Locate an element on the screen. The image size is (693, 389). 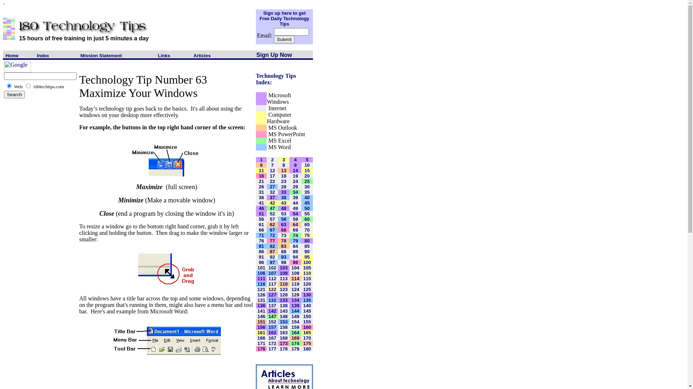
58 is located at coordinates (284, 219).